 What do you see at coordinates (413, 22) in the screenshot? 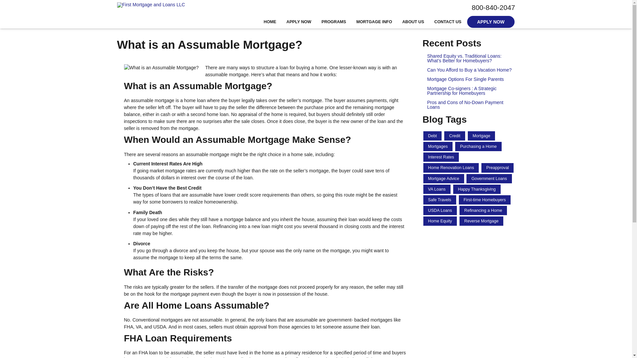
I see `ABOUT US` at bounding box center [413, 22].